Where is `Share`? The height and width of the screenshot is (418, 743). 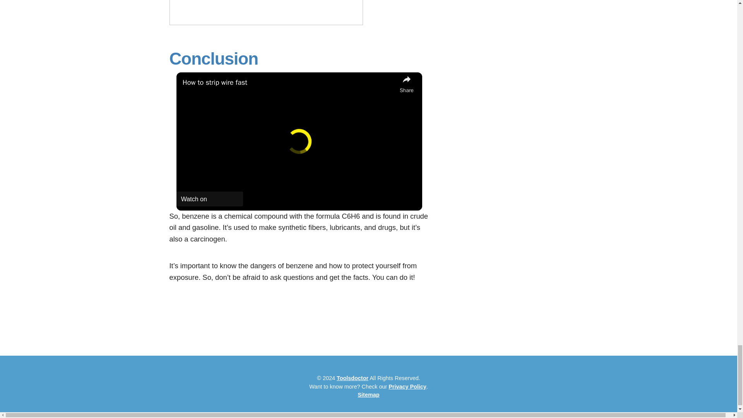
Share is located at coordinates (406, 84).